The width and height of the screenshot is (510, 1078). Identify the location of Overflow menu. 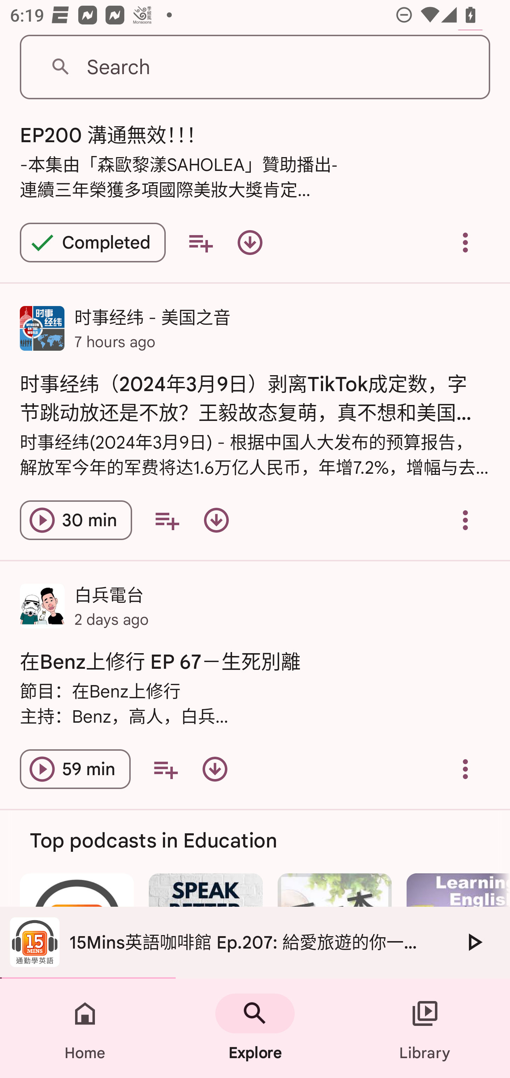
(465, 520).